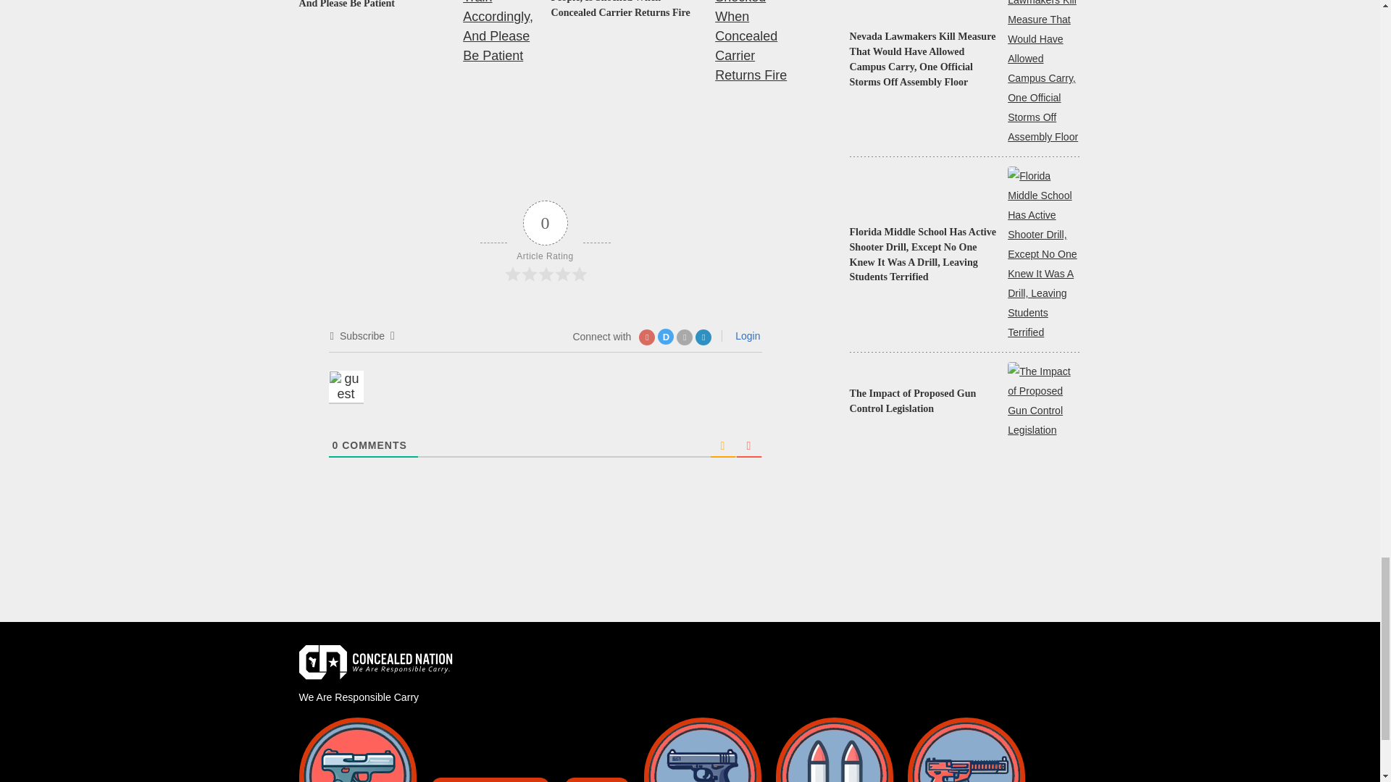 The height and width of the screenshot is (782, 1391). What do you see at coordinates (745, 335) in the screenshot?
I see `Login` at bounding box center [745, 335].